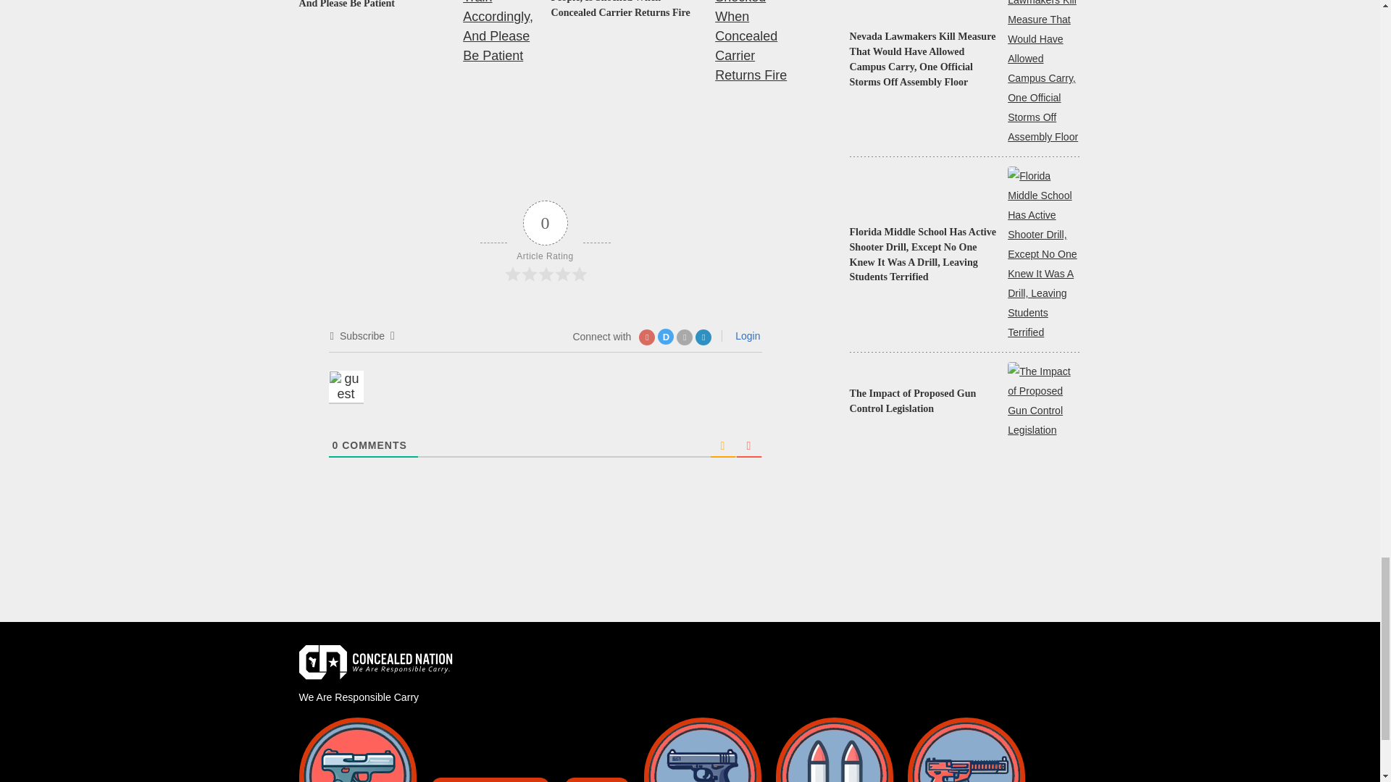 The height and width of the screenshot is (782, 1391). What do you see at coordinates (745, 335) in the screenshot?
I see `Login` at bounding box center [745, 335].